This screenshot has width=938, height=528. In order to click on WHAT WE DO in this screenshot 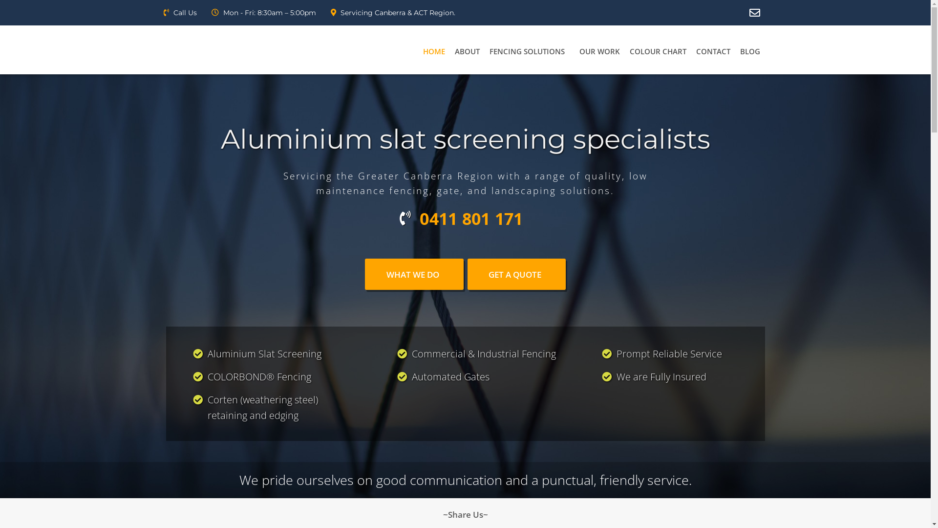, I will do `click(414, 274)`.